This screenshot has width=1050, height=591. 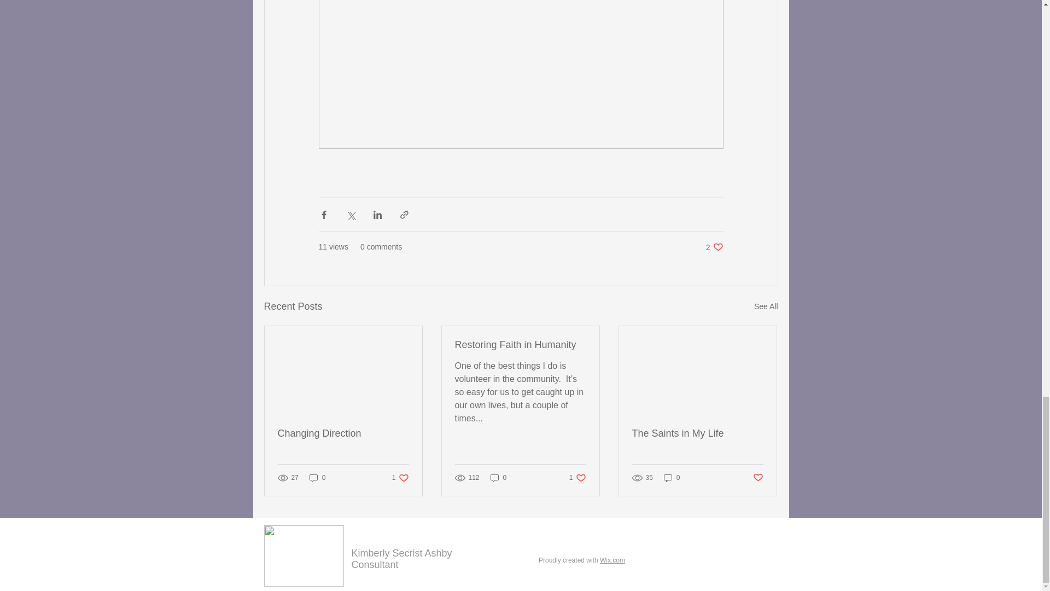 I want to click on Changing Direction, so click(x=499, y=477).